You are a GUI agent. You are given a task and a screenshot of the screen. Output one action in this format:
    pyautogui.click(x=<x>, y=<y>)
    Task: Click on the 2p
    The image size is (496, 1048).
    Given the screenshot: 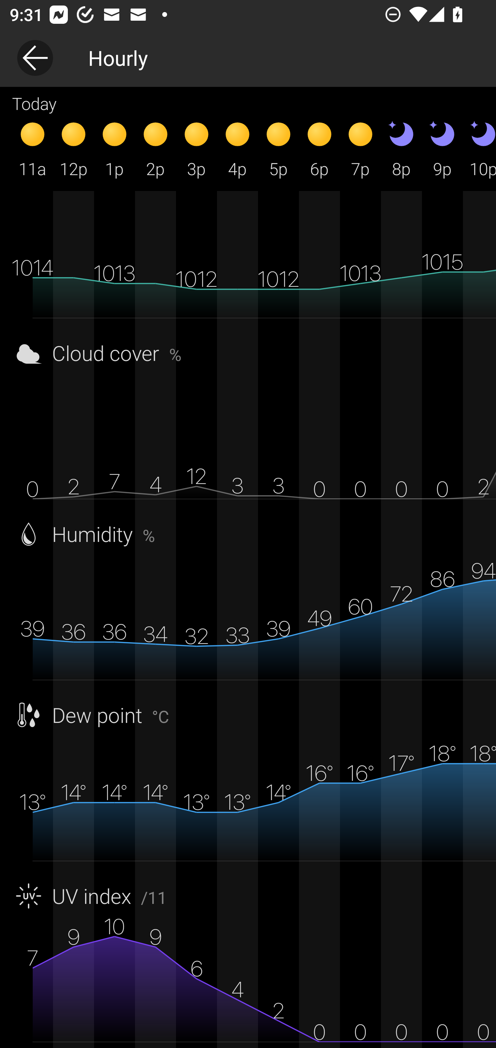 What is the action you would take?
    pyautogui.click(x=155, y=149)
    